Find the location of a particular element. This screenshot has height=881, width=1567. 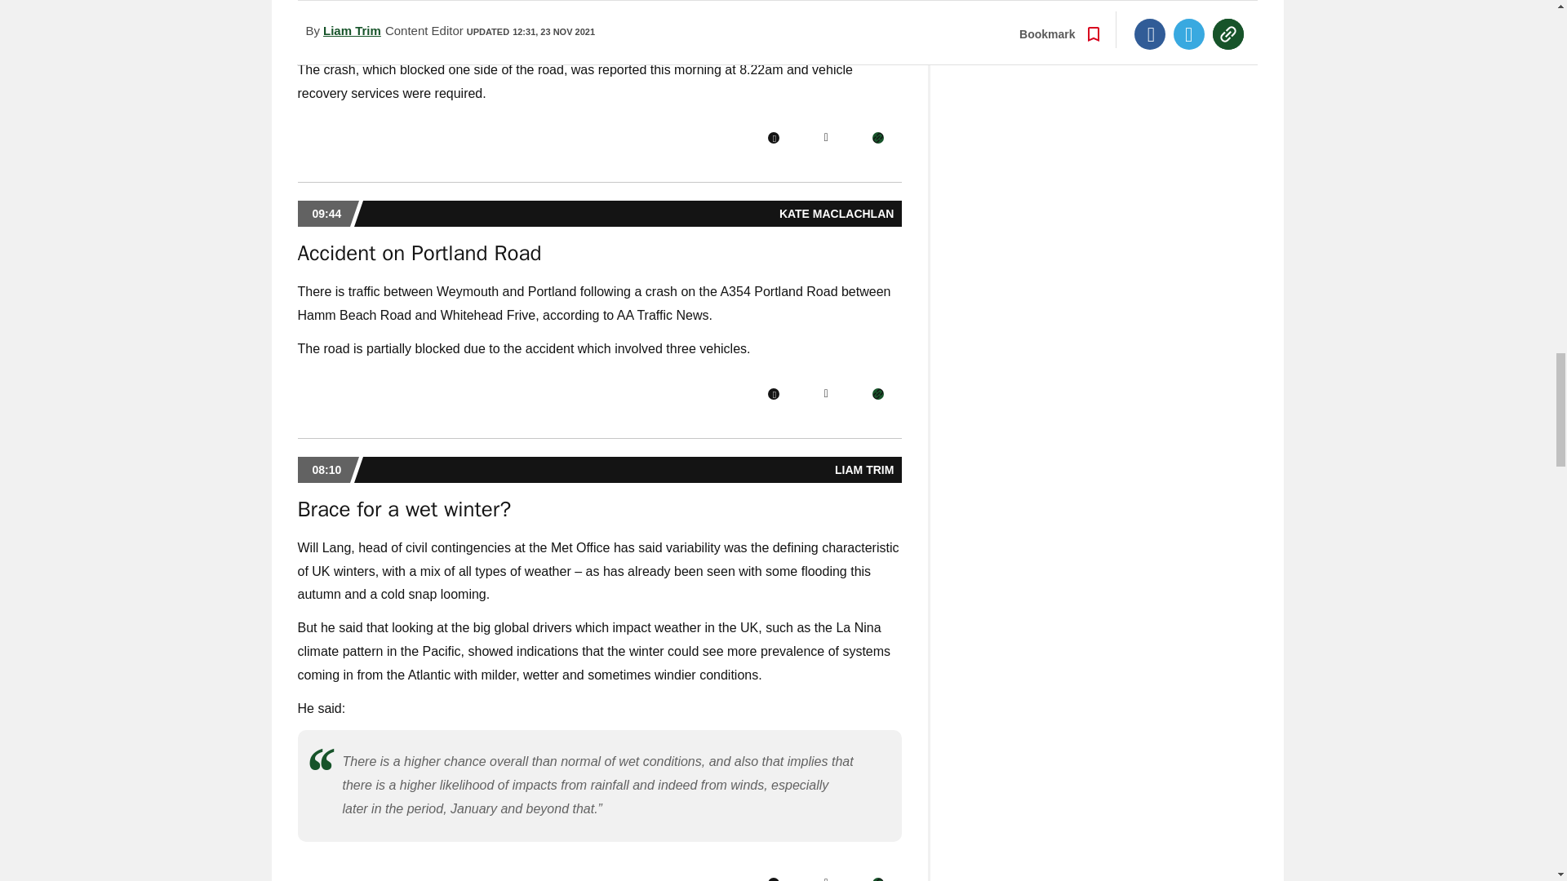

Facebook is located at coordinates (773, 879).